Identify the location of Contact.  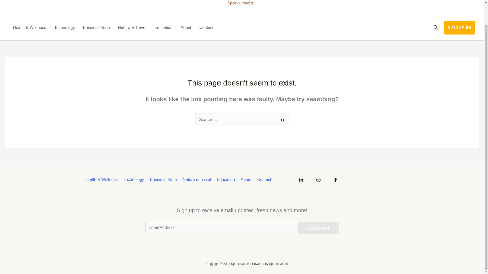
(265, 180).